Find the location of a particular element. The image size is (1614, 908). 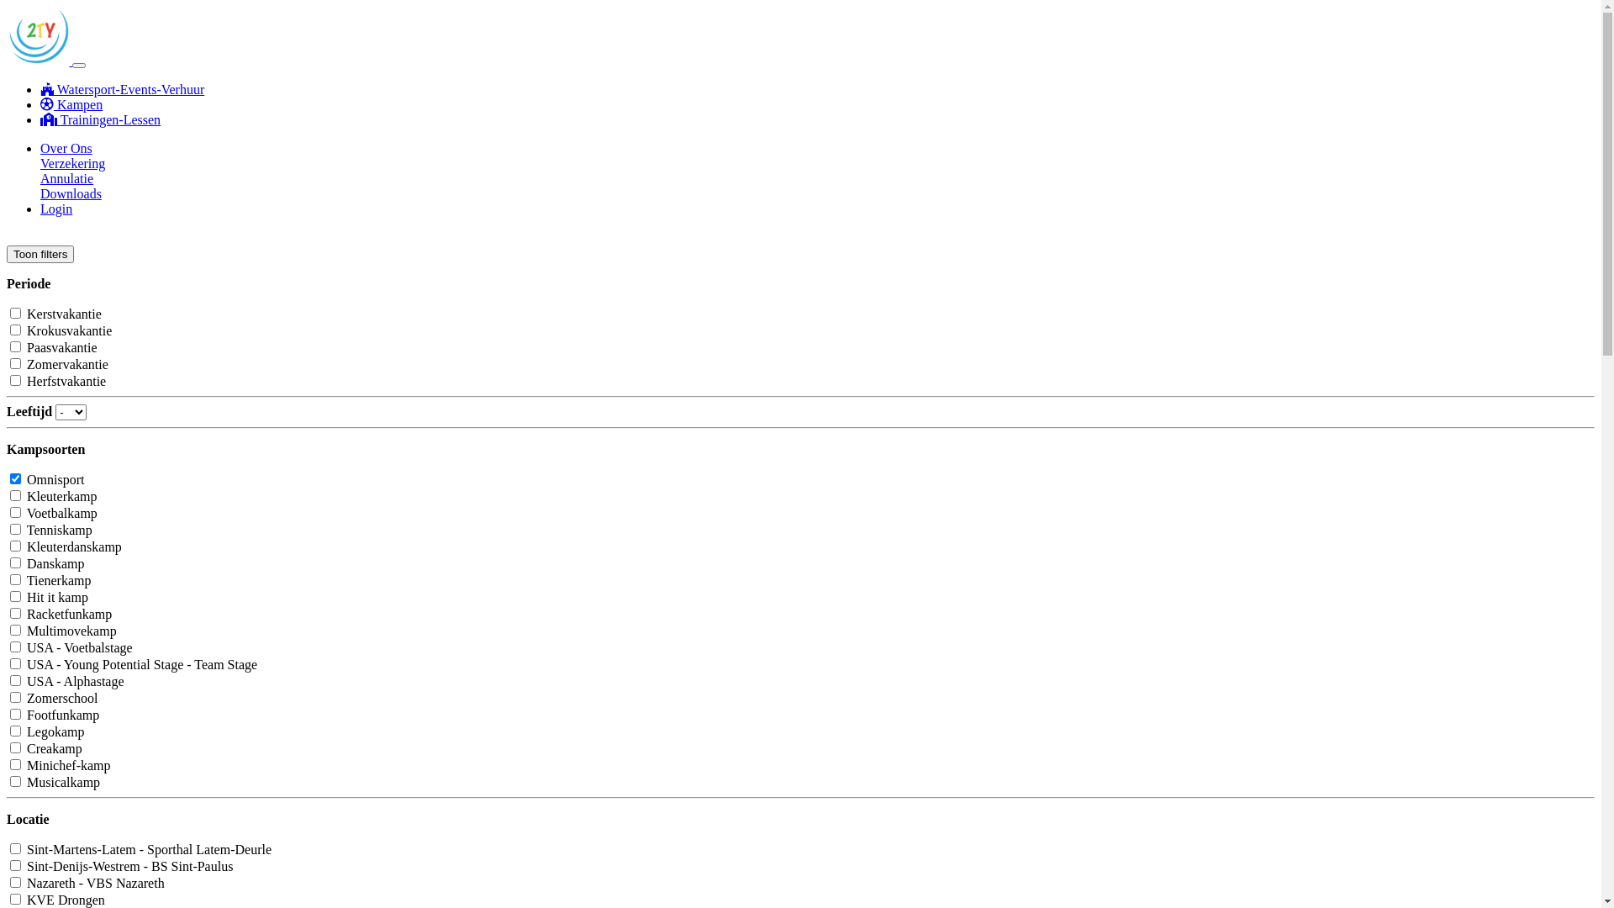

on is located at coordinates (15, 681).